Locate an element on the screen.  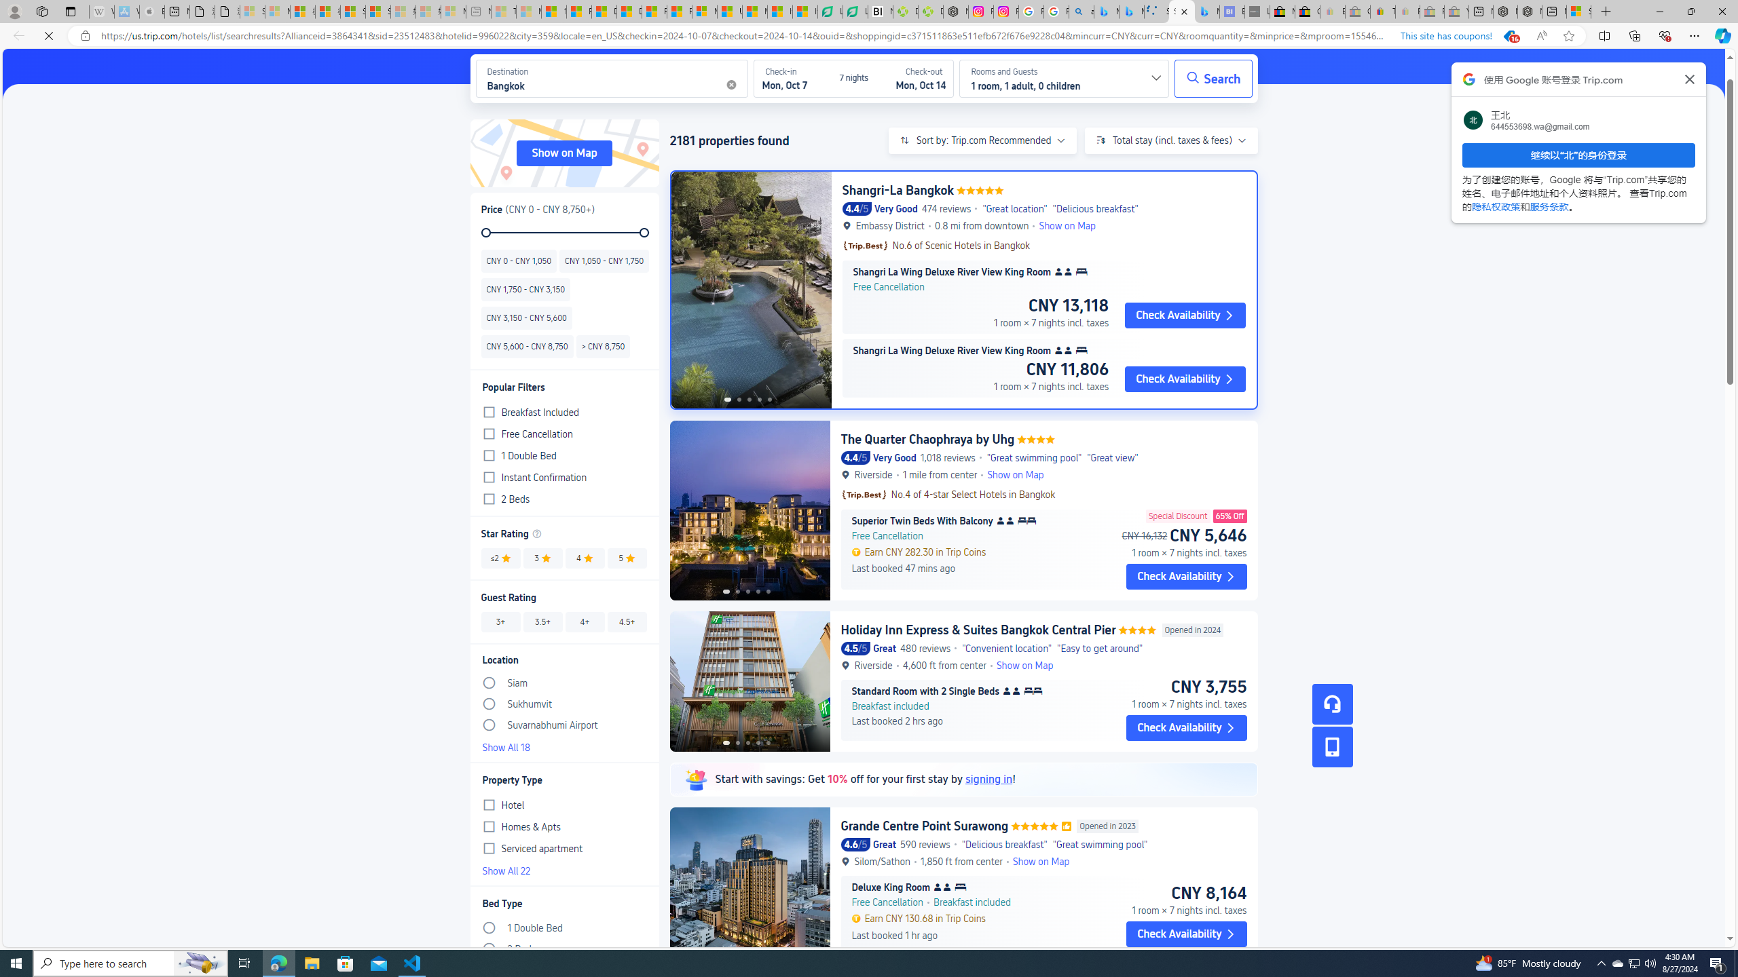
474 reviews is located at coordinates (946, 208).